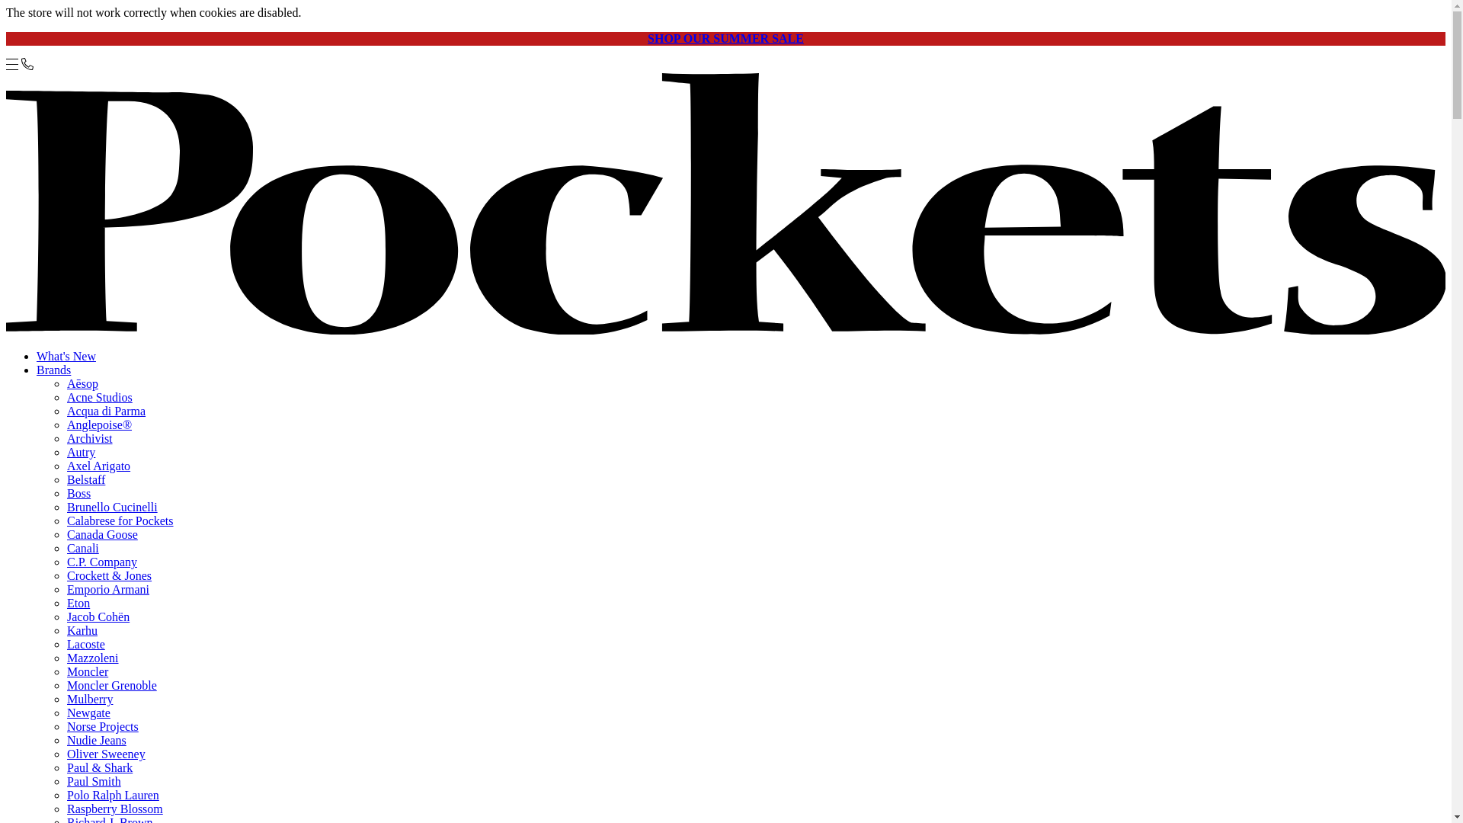 Image resolution: width=1463 pixels, height=823 pixels. What do you see at coordinates (102, 534) in the screenshot?
I see `Canada Goose` at bounding box center [102, 534].